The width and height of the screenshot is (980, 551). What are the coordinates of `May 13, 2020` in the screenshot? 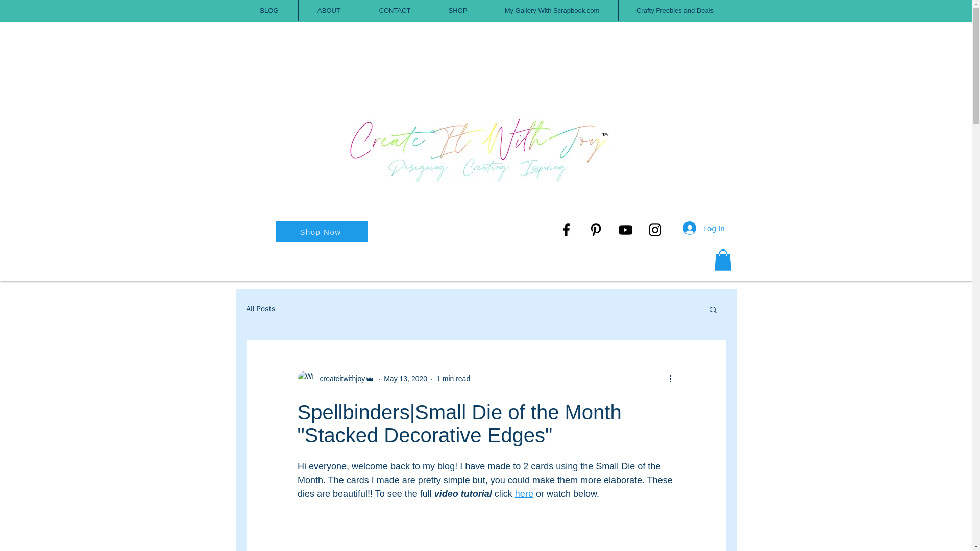 It's located at (405, 379).